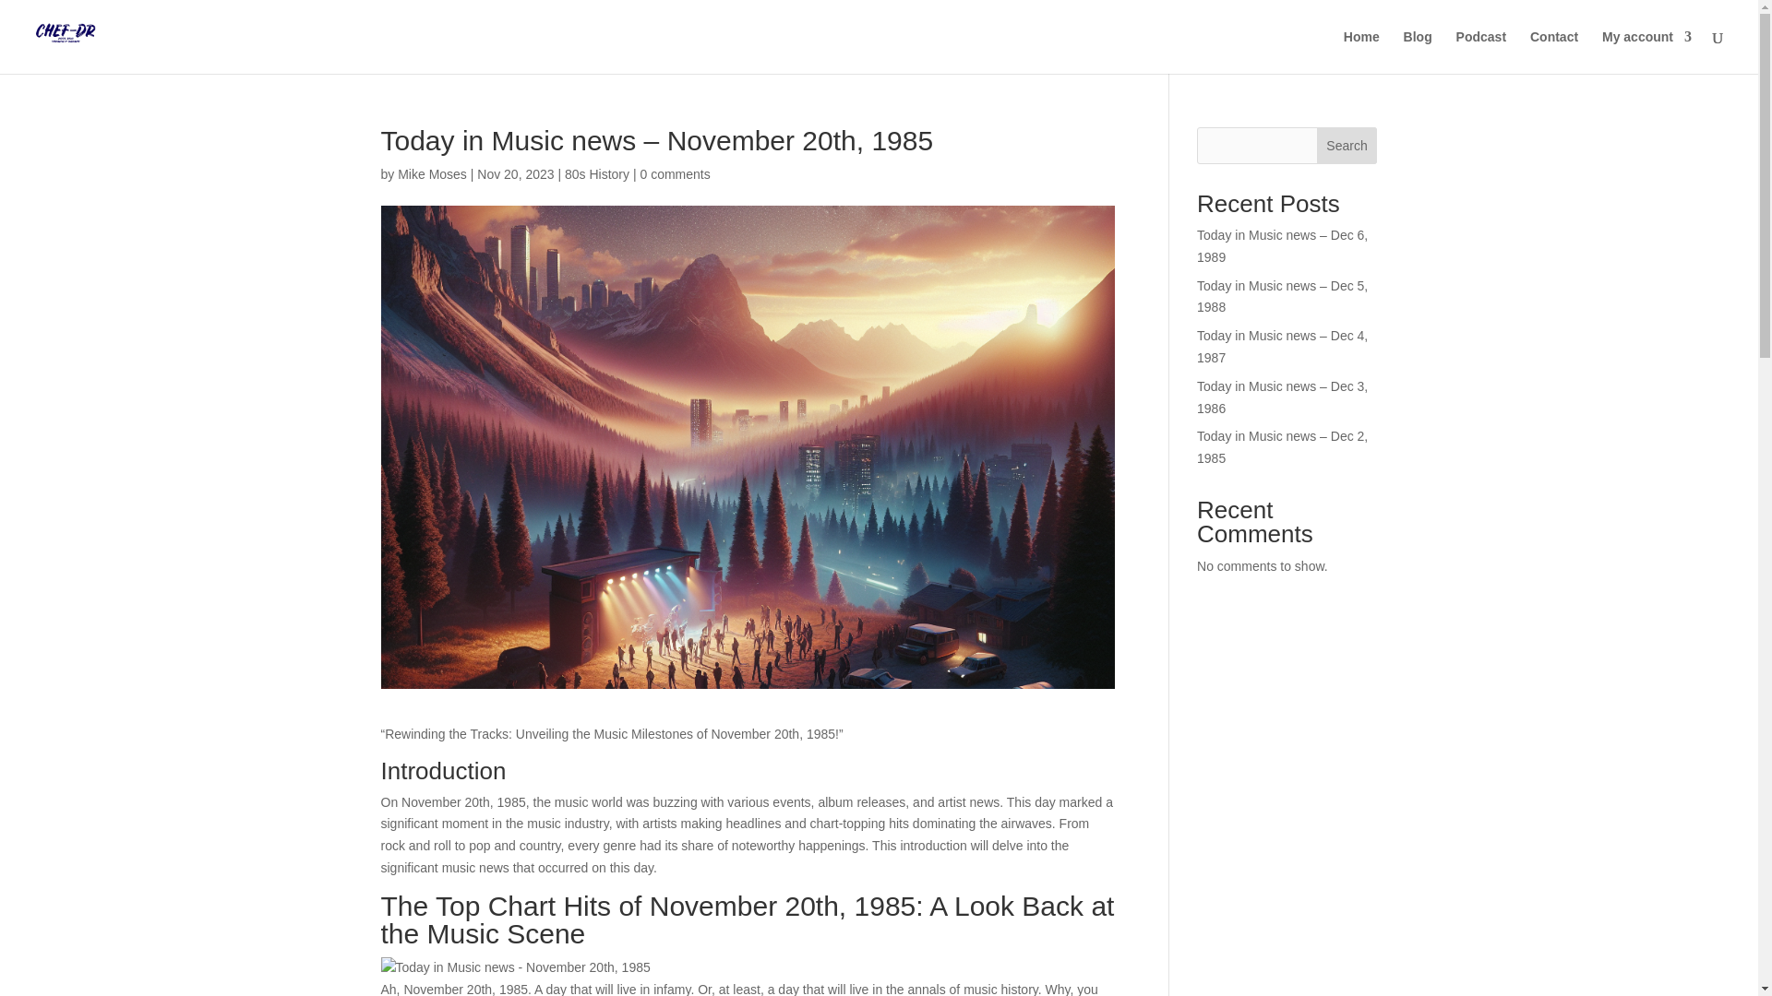 The width and height of the screenshot is (1772, 996). I want to click on 0 comments, so click(675, 173).